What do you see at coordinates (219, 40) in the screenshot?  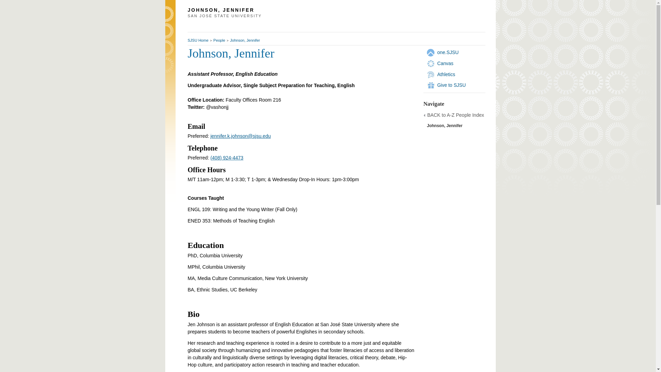 I see `People` at bounding box center [219, 40].